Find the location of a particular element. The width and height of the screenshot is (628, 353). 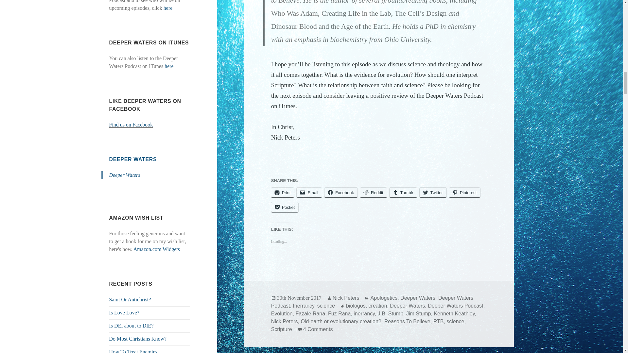

Click to print is located at coordinates (283, 192).